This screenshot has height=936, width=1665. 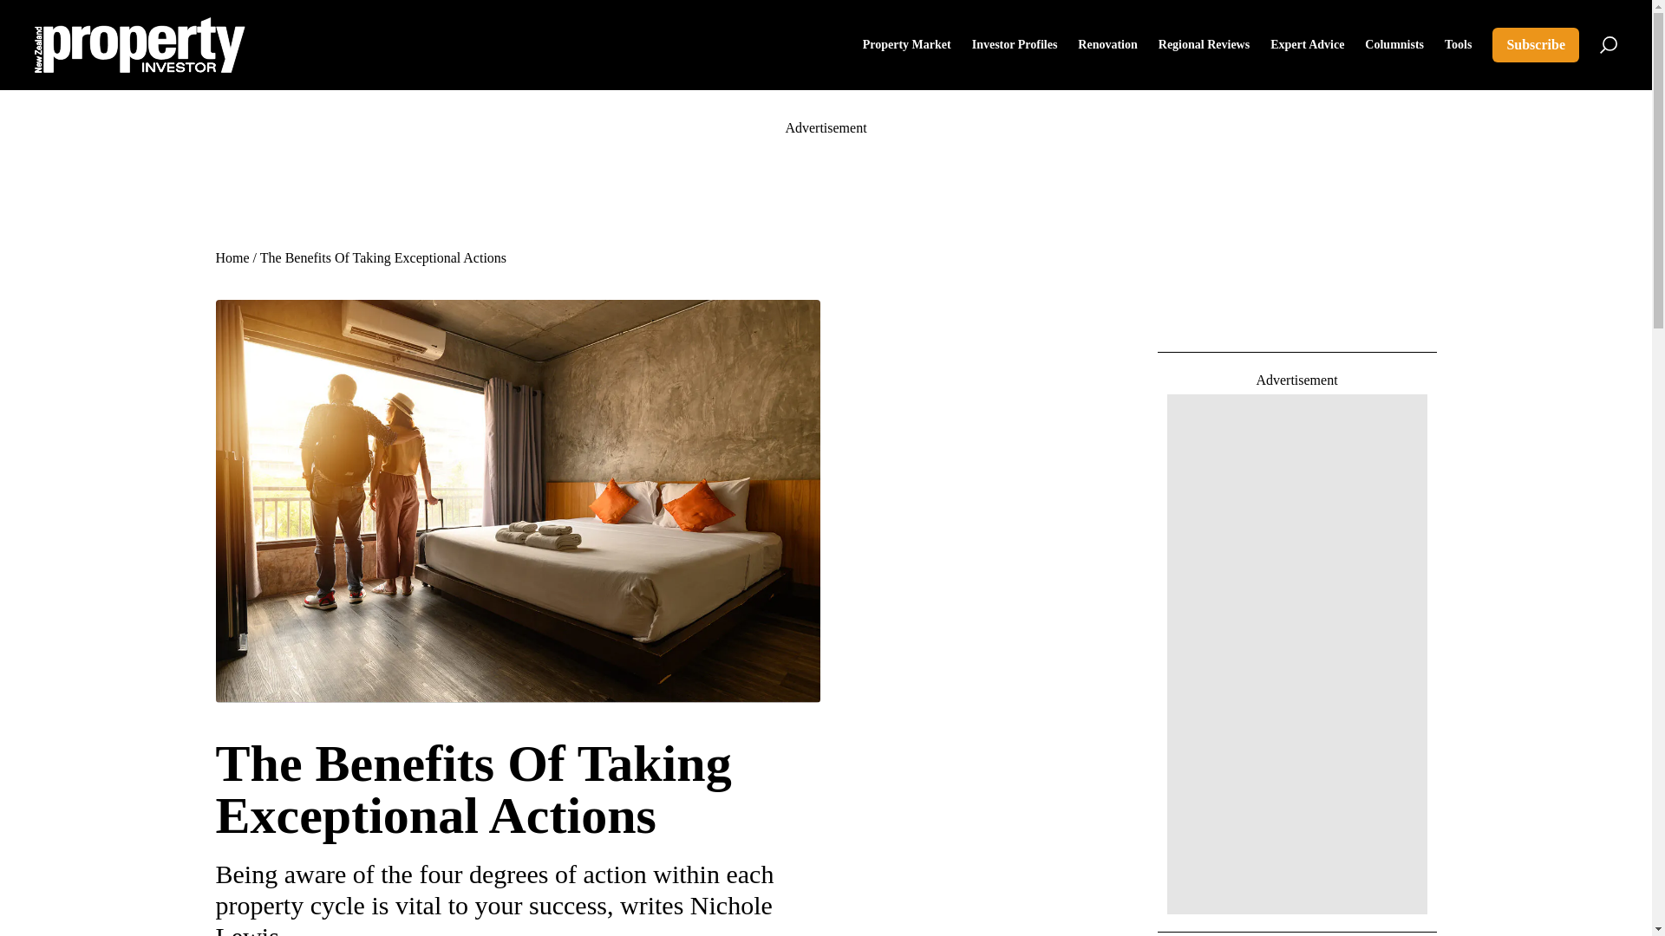 What do you see at coordinates (1535, 45) in the screenshot?
I see `Subscribe` at bounding box center [1535, 45].